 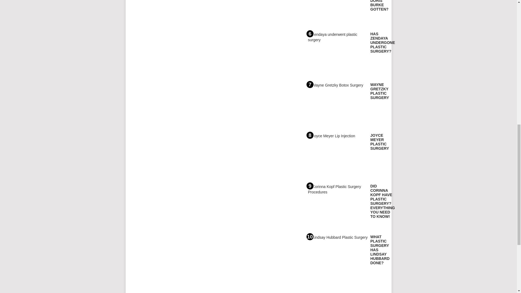 What do you see at coordinates (379, 6) in the screenshot?
I see `WHAT PLASTIC SURGERY HAS DORIS BURKE GOTTEN?` at bounding box center [379, 6].